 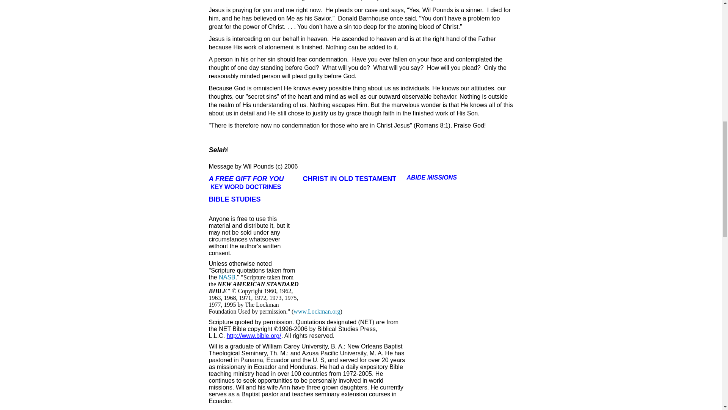 I want to click on KEY WORD DOCTRINES, so click(x=246, y=187).